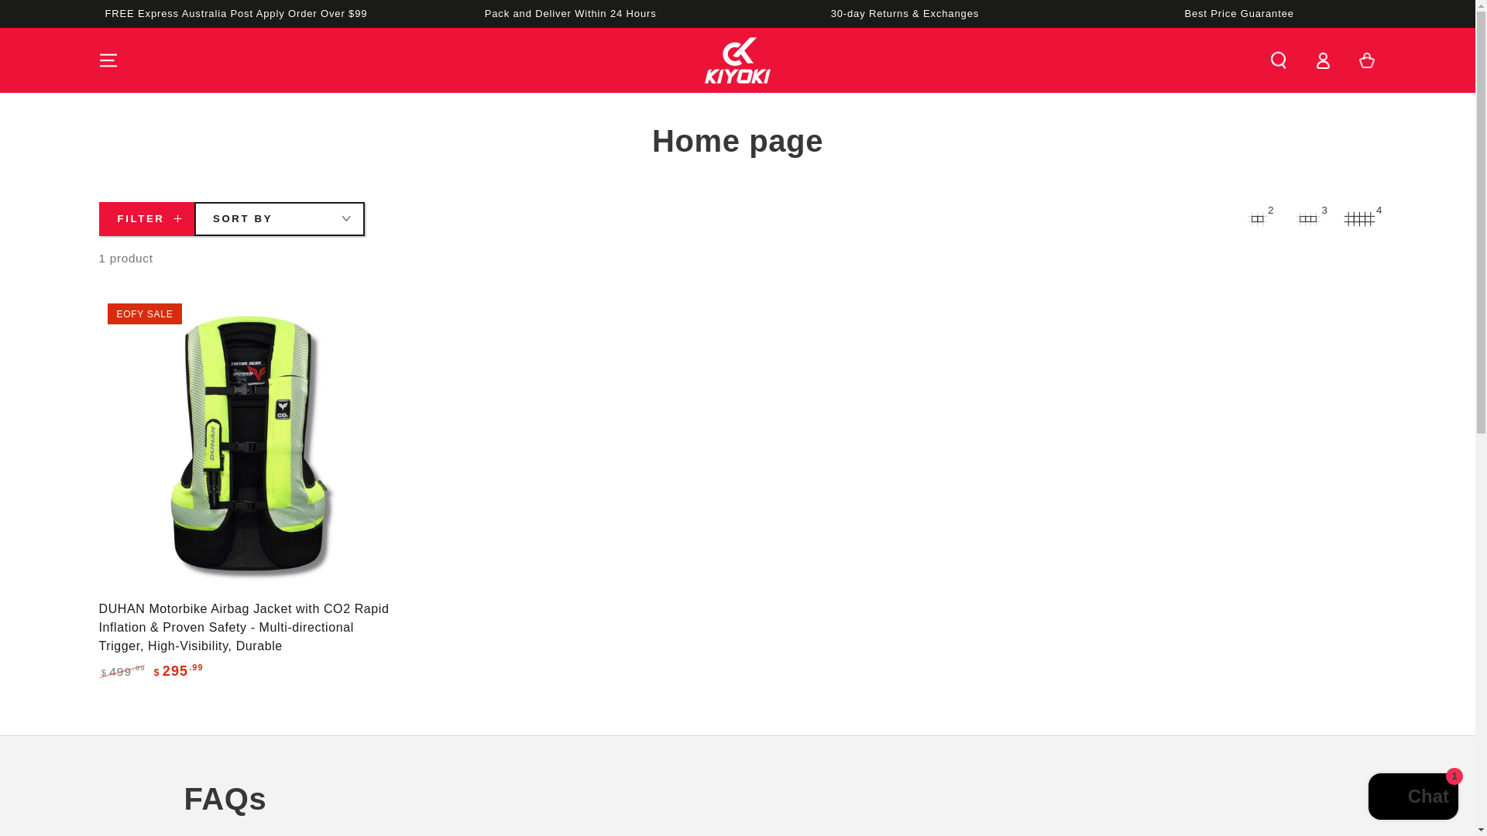 Image resolution: width=1487 pixels, height=836 pixels. What do you see at coordinates (1413, 798) in the screenshot?
I see `Shopify online store chat` at bounding box center [1413, 798].